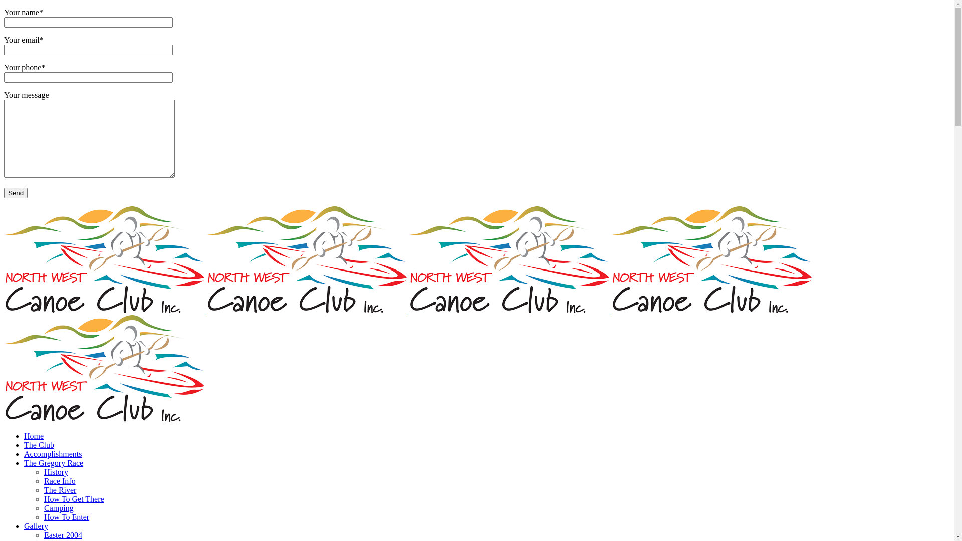 Image resolution: width=962 pixels, height=541 pixels. Describe the element at coordinates (59, 508) in the screenshot. I see `Camping` at that location.